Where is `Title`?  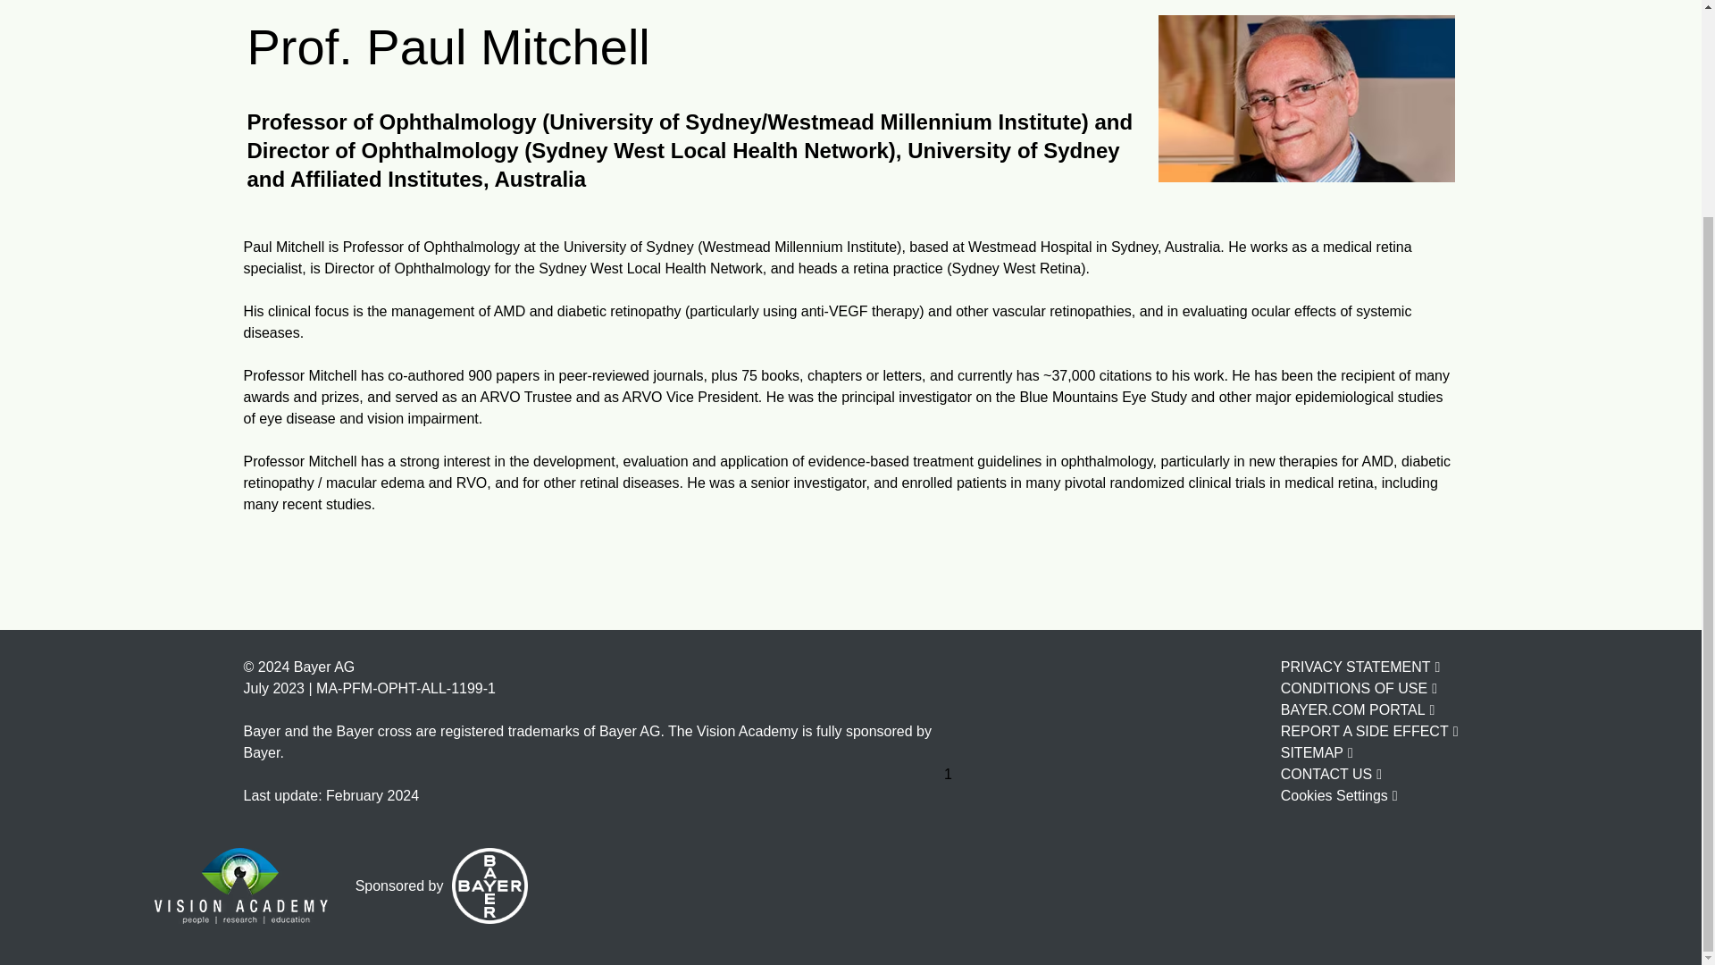 Title is located at coordinates (1306, 98).